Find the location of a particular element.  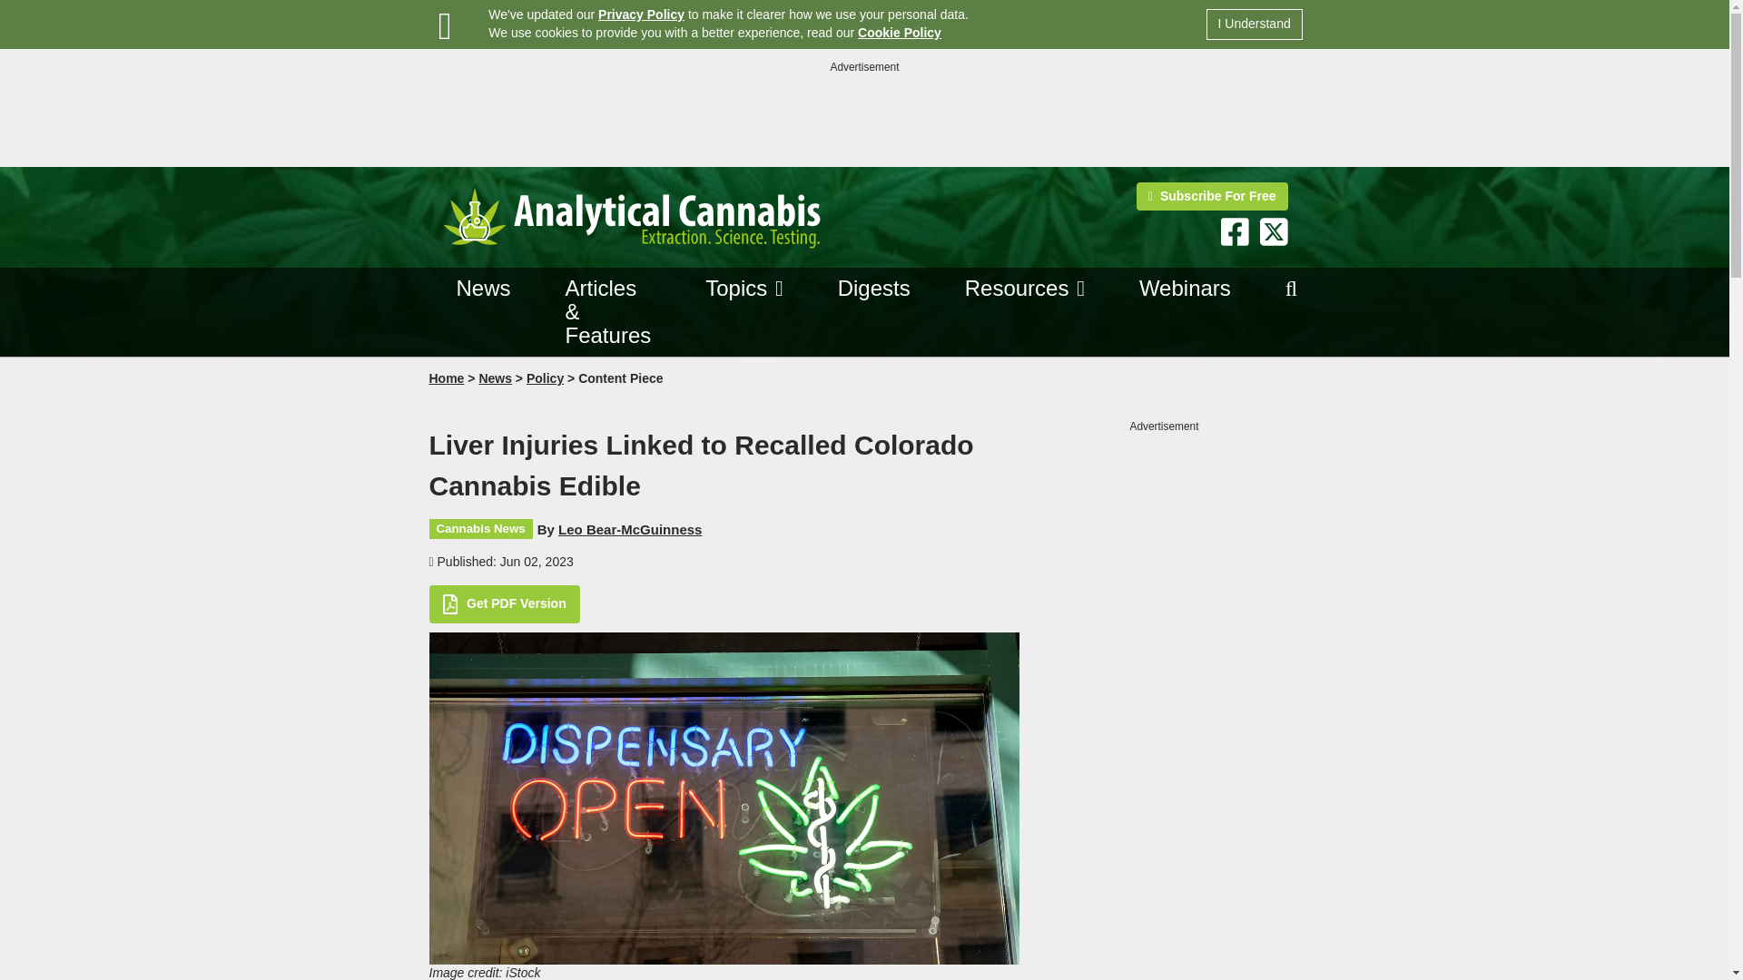

3rd party ad content is located at coordinates (863, 116).